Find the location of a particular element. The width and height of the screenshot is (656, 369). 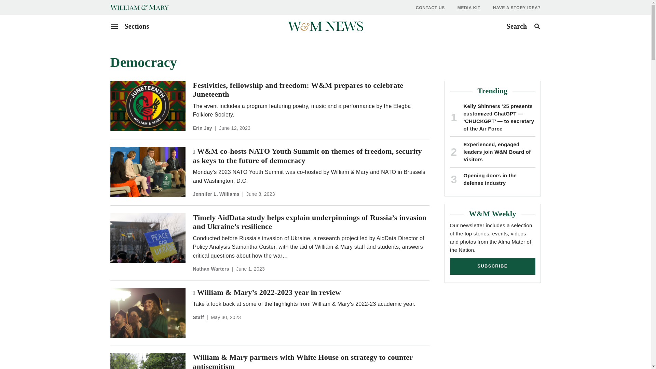

Jennifer L. Williams is located at coordinates (216, 194).